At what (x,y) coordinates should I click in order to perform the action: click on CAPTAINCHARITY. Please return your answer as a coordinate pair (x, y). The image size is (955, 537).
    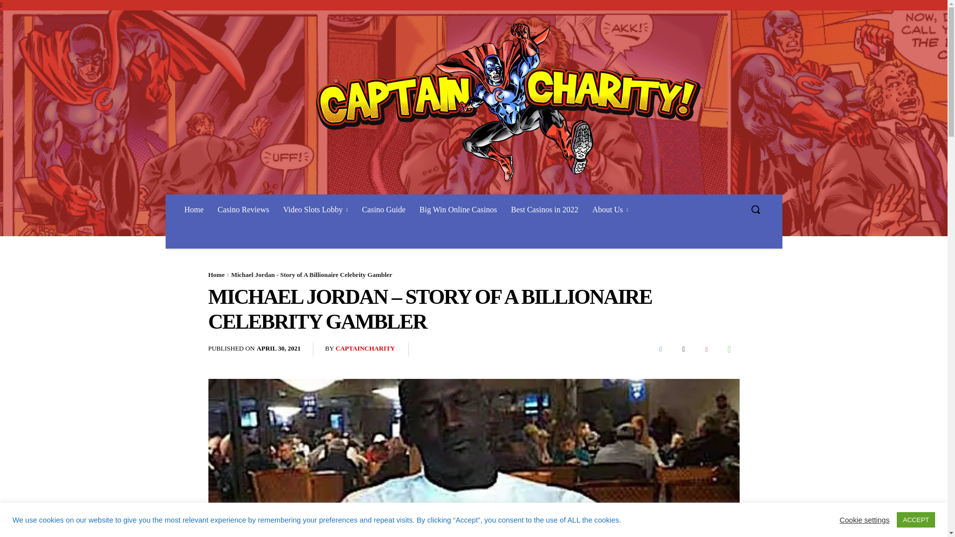
    Looking at the image, I should click on (365, 349).